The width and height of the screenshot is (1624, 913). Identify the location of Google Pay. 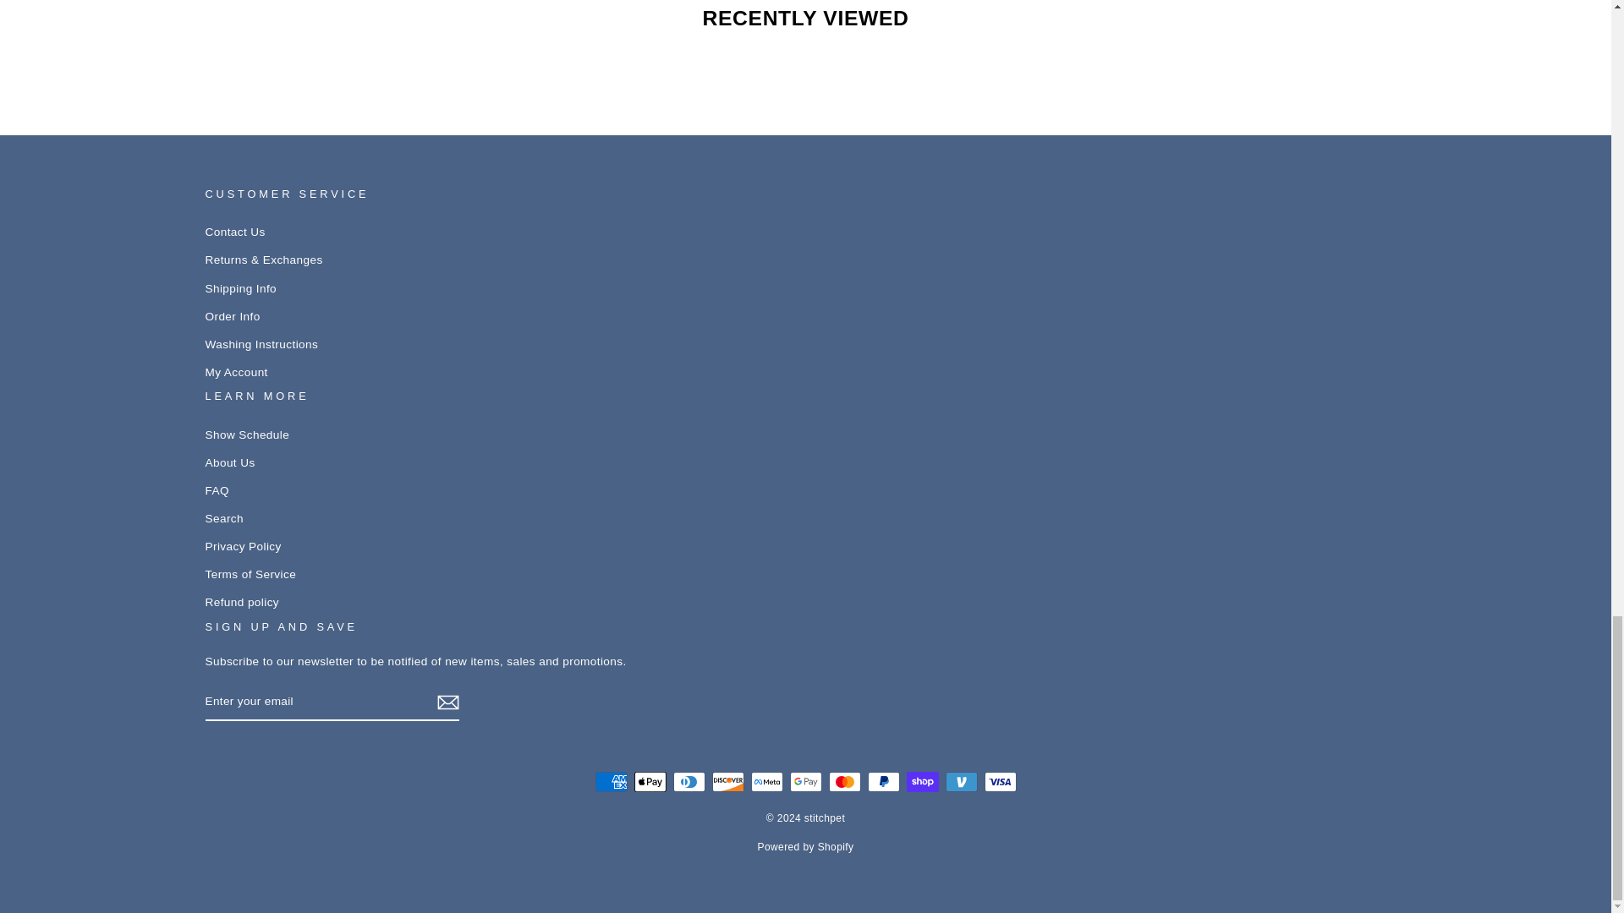
(805, 781).